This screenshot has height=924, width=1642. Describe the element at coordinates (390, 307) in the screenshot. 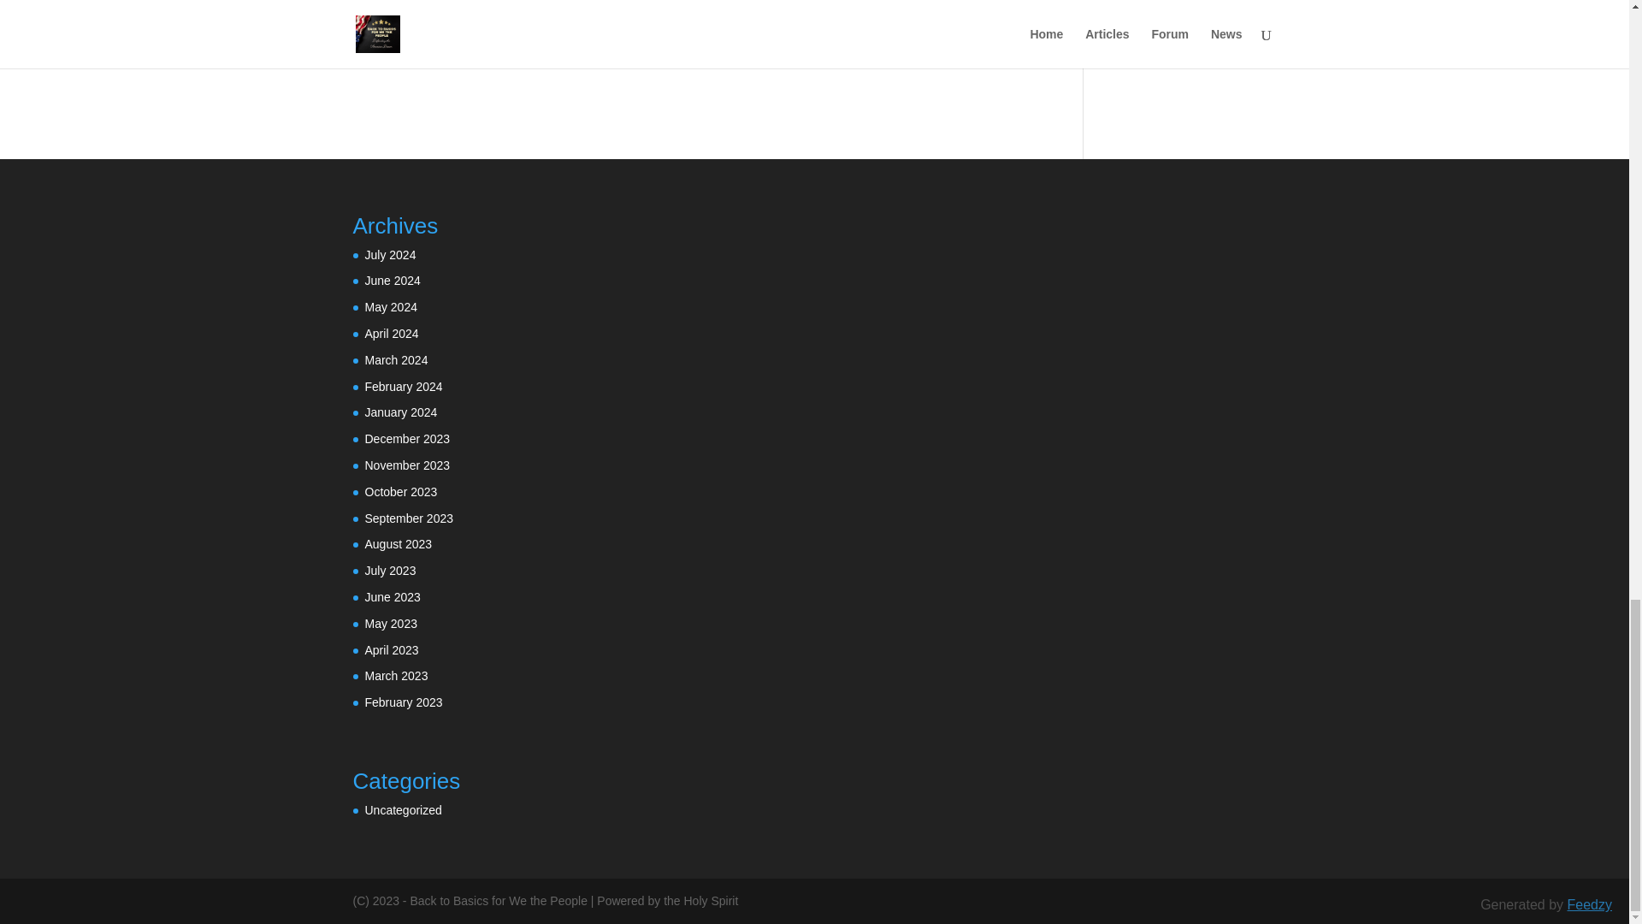

I see `May 2024` at that location.